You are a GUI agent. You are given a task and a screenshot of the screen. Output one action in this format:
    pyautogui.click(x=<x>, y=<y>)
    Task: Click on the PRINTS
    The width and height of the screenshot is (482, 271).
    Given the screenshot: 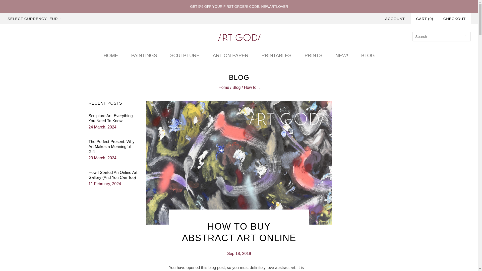 What is the action you would take?
    pyautogui.click(x=313, y=55)
    